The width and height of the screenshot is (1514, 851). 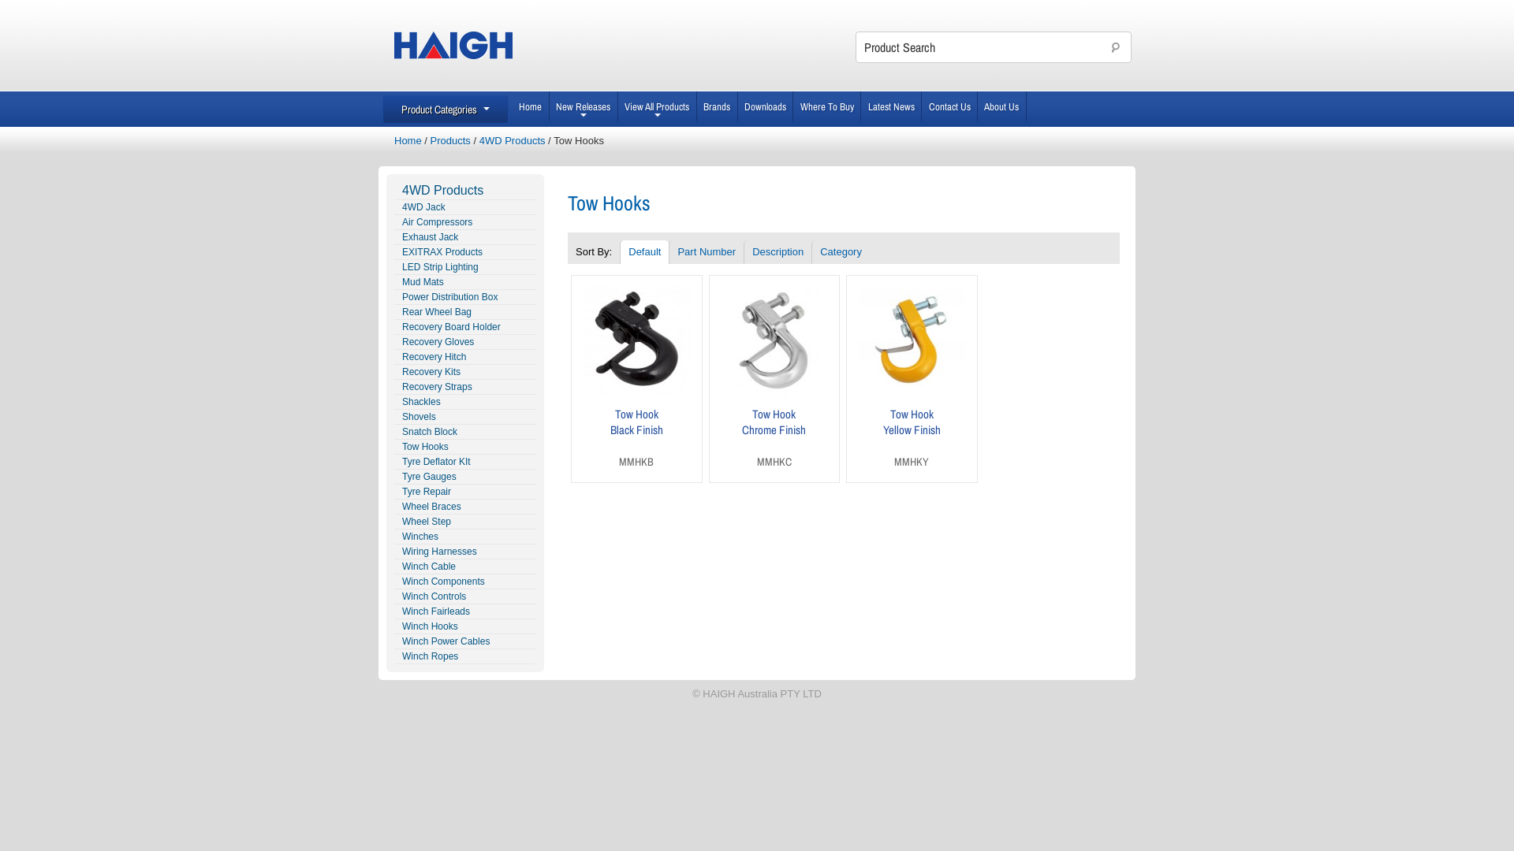 I want to click on Winch Fairleads, so click(x=465, y=611).